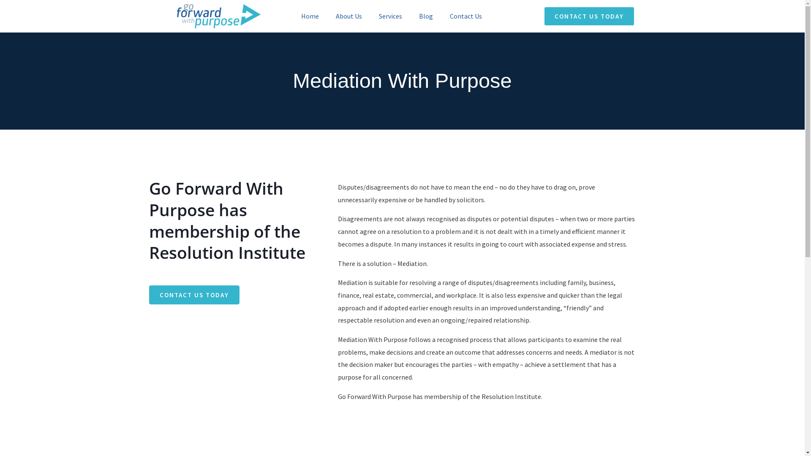 Image resolution: width=811 pixels, height=456 pixels. What do you see at coordinates (310, 16) in the screenshot?
I see `Home` at bounding box center [310, 16].